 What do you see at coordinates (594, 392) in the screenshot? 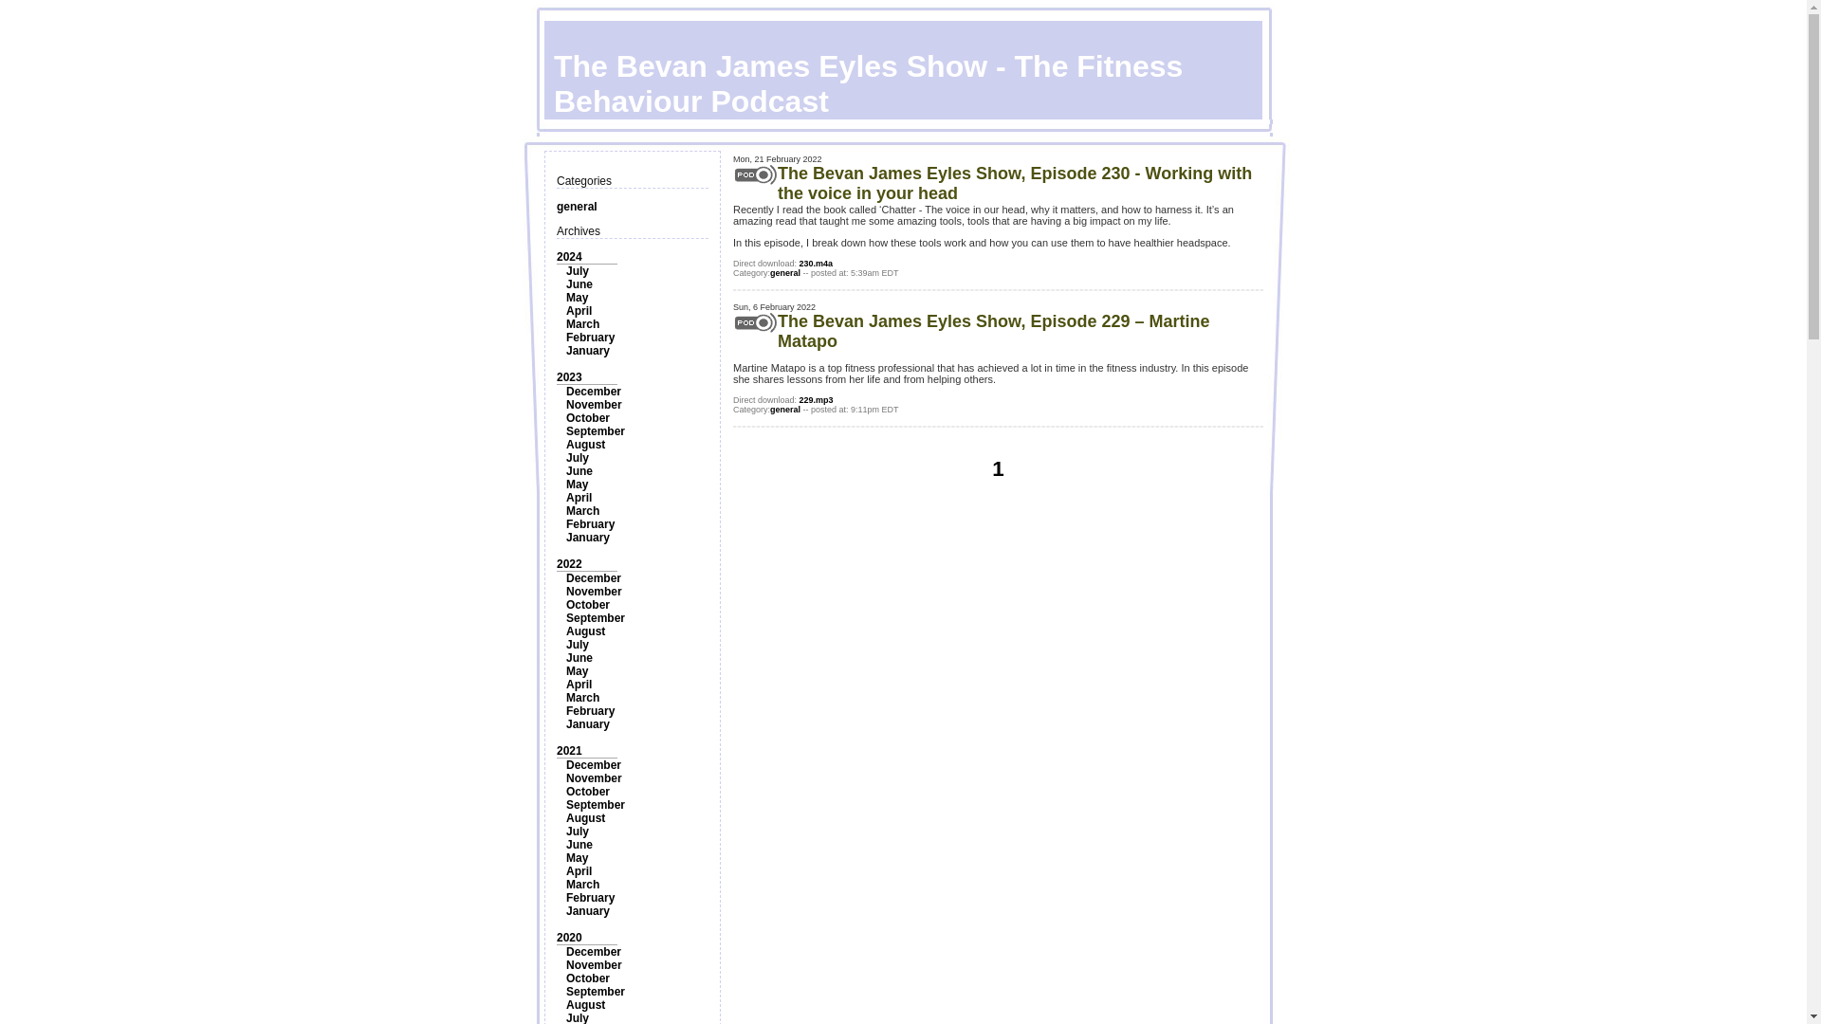
I see `December` at bounding box center [594, 392].